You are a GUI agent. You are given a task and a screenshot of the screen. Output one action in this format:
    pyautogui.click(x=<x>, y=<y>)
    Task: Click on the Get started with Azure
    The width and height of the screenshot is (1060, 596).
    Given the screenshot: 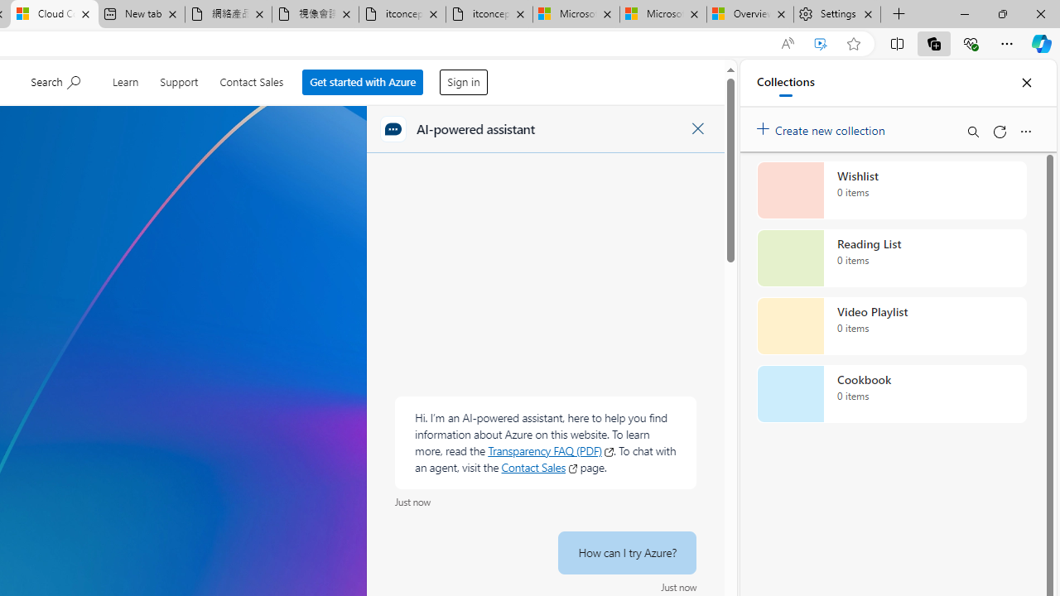 What is the action you would take?
    pyautogui.click(x=363, y=78)
    